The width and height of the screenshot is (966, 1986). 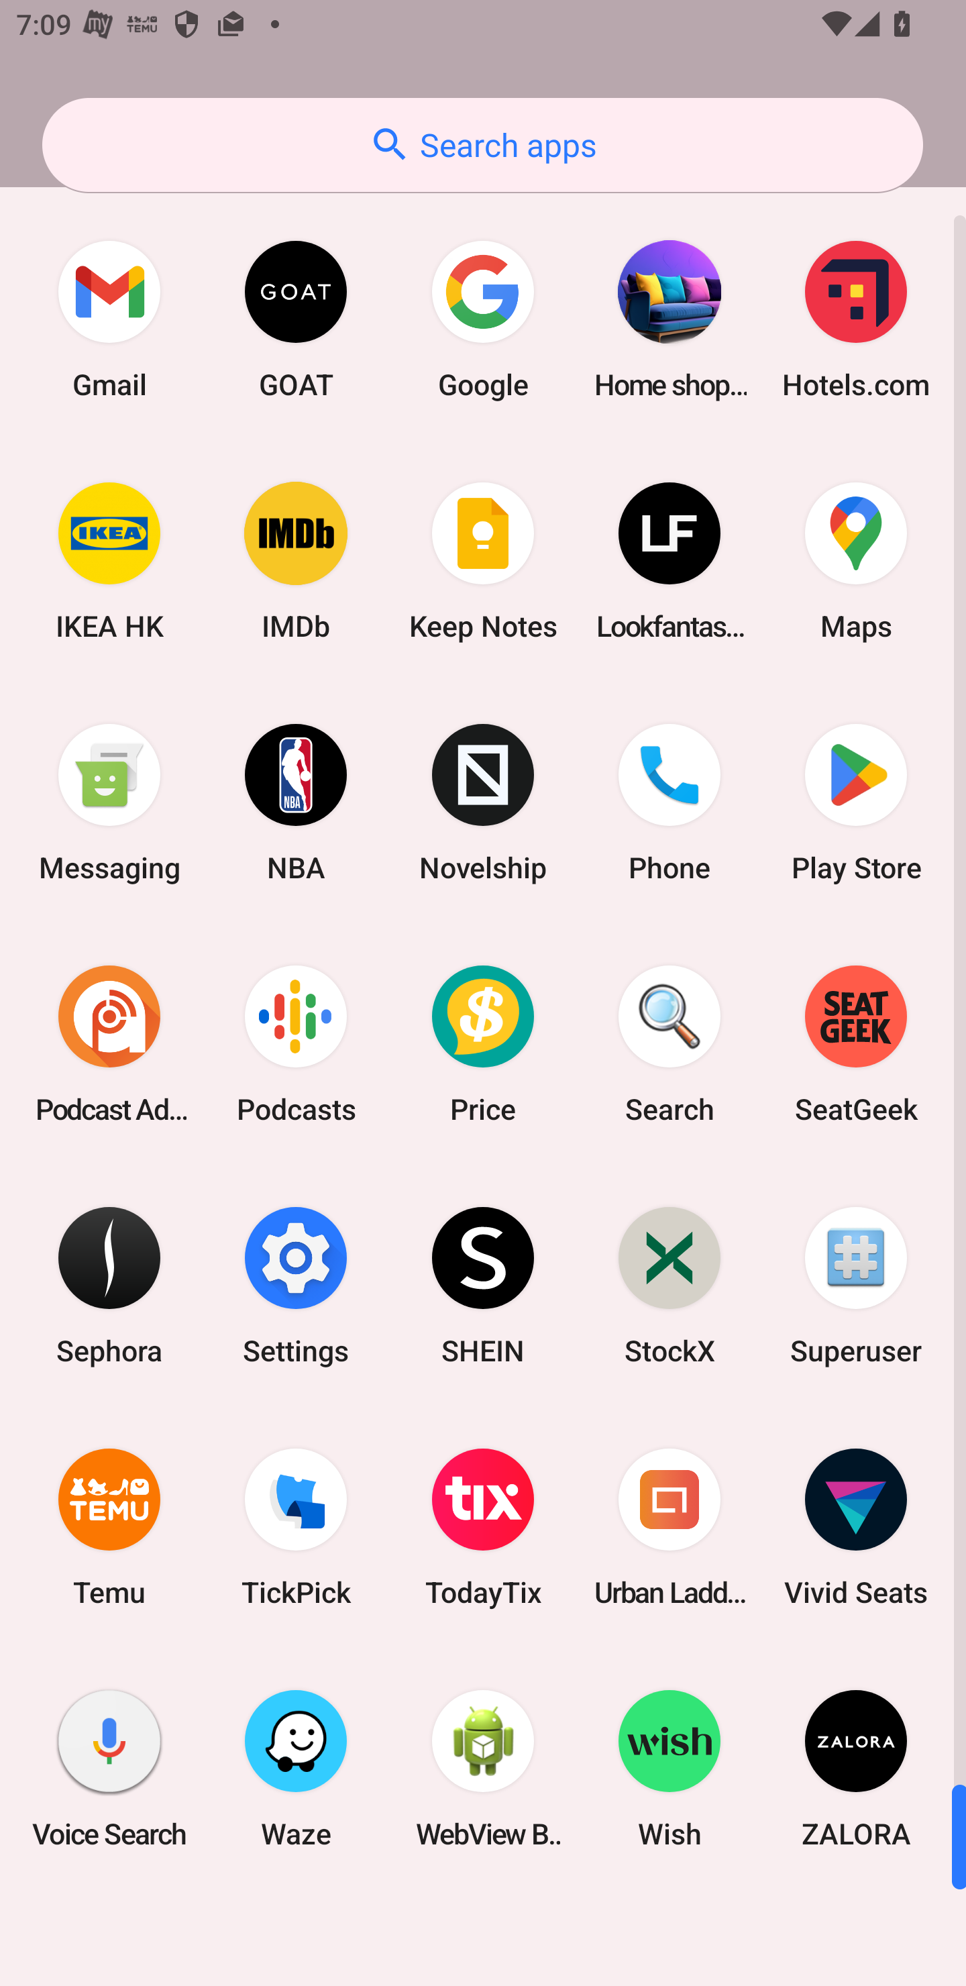 What do you see at coordinates (109, 319) in the screenshot?
I see `Gmail` at bounding box center [109, 319].